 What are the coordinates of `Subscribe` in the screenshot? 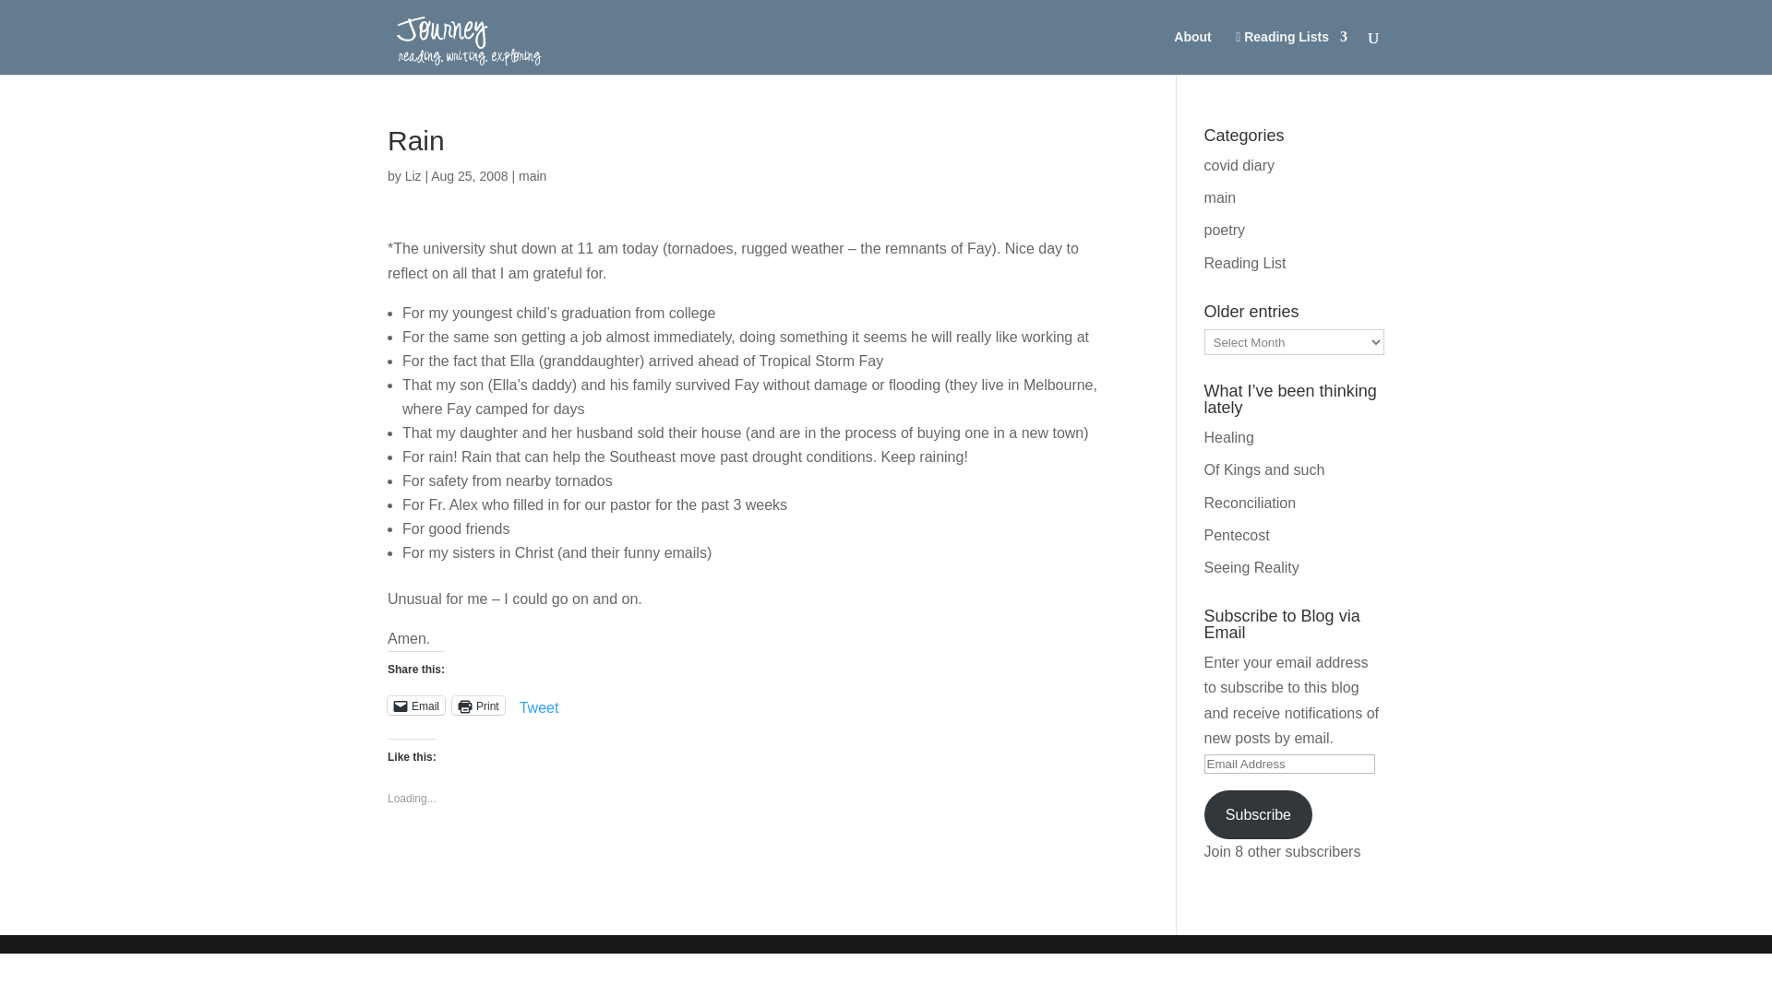 It's located at (1259, 815).